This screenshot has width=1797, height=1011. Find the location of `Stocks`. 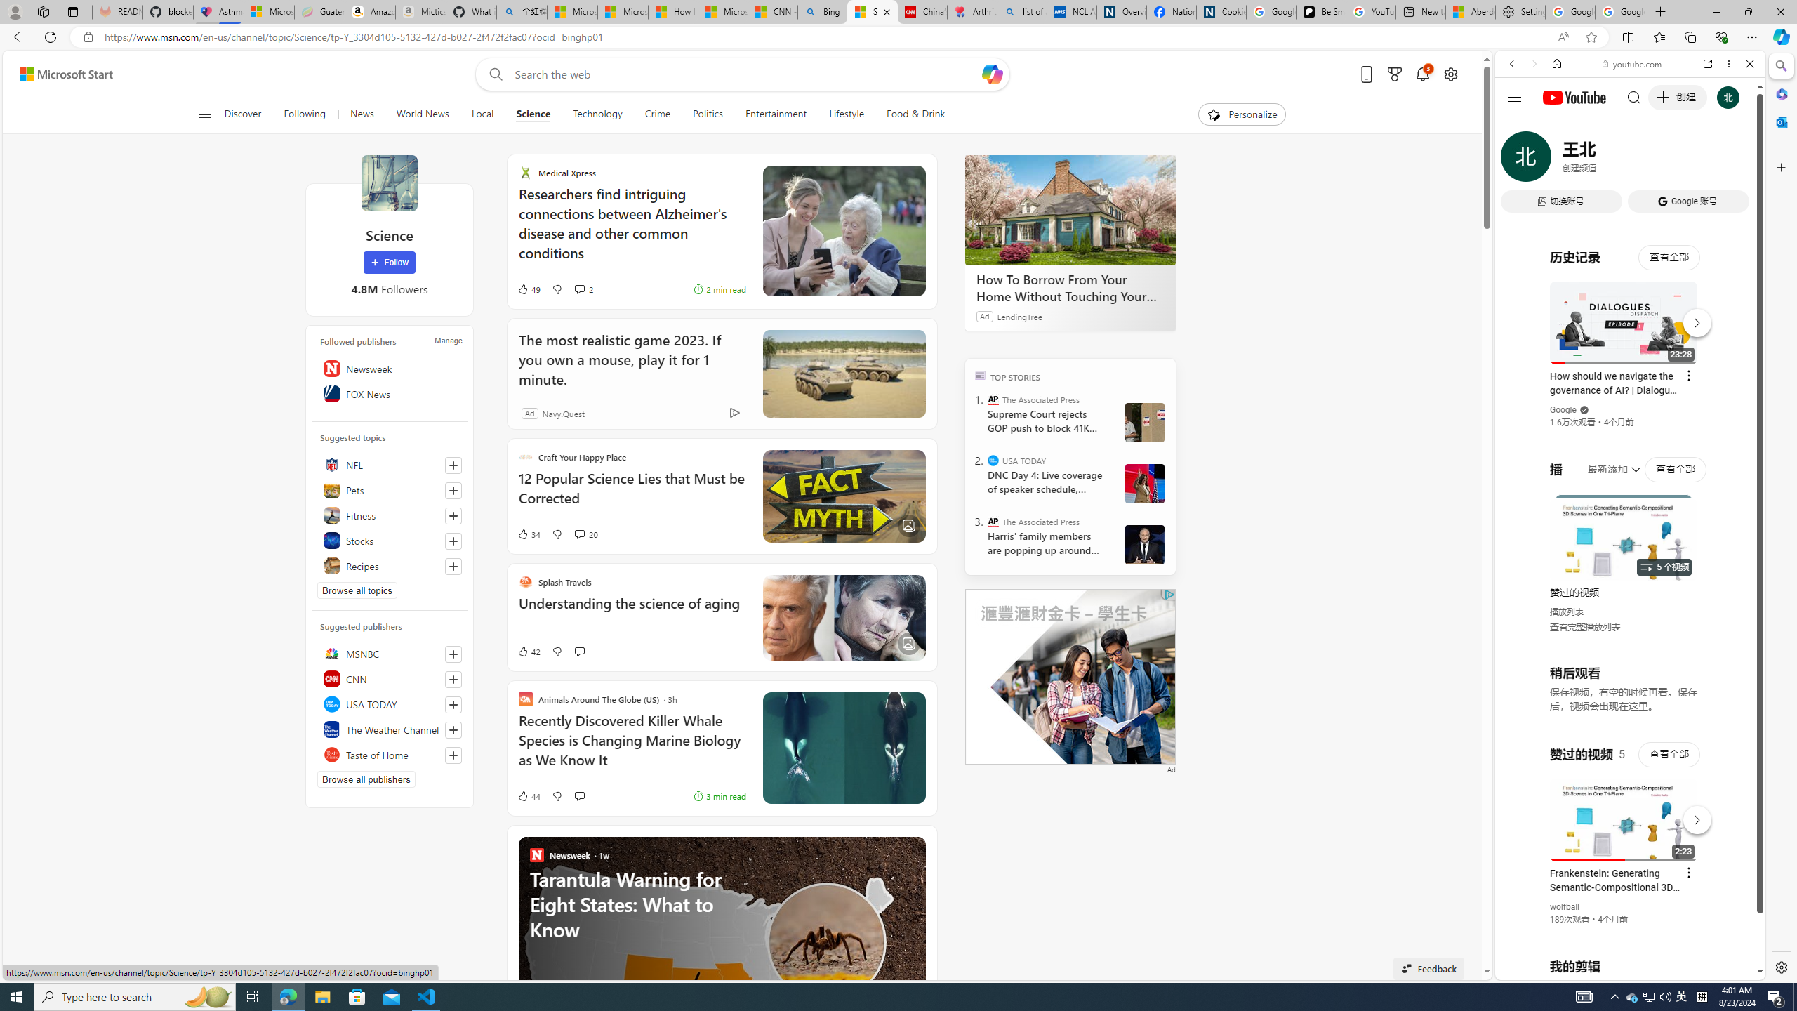

Stocks is located at coordinates (390, 541).